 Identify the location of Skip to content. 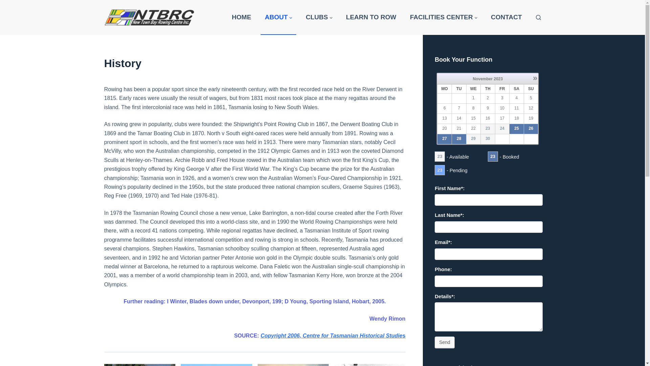
(7, 3).